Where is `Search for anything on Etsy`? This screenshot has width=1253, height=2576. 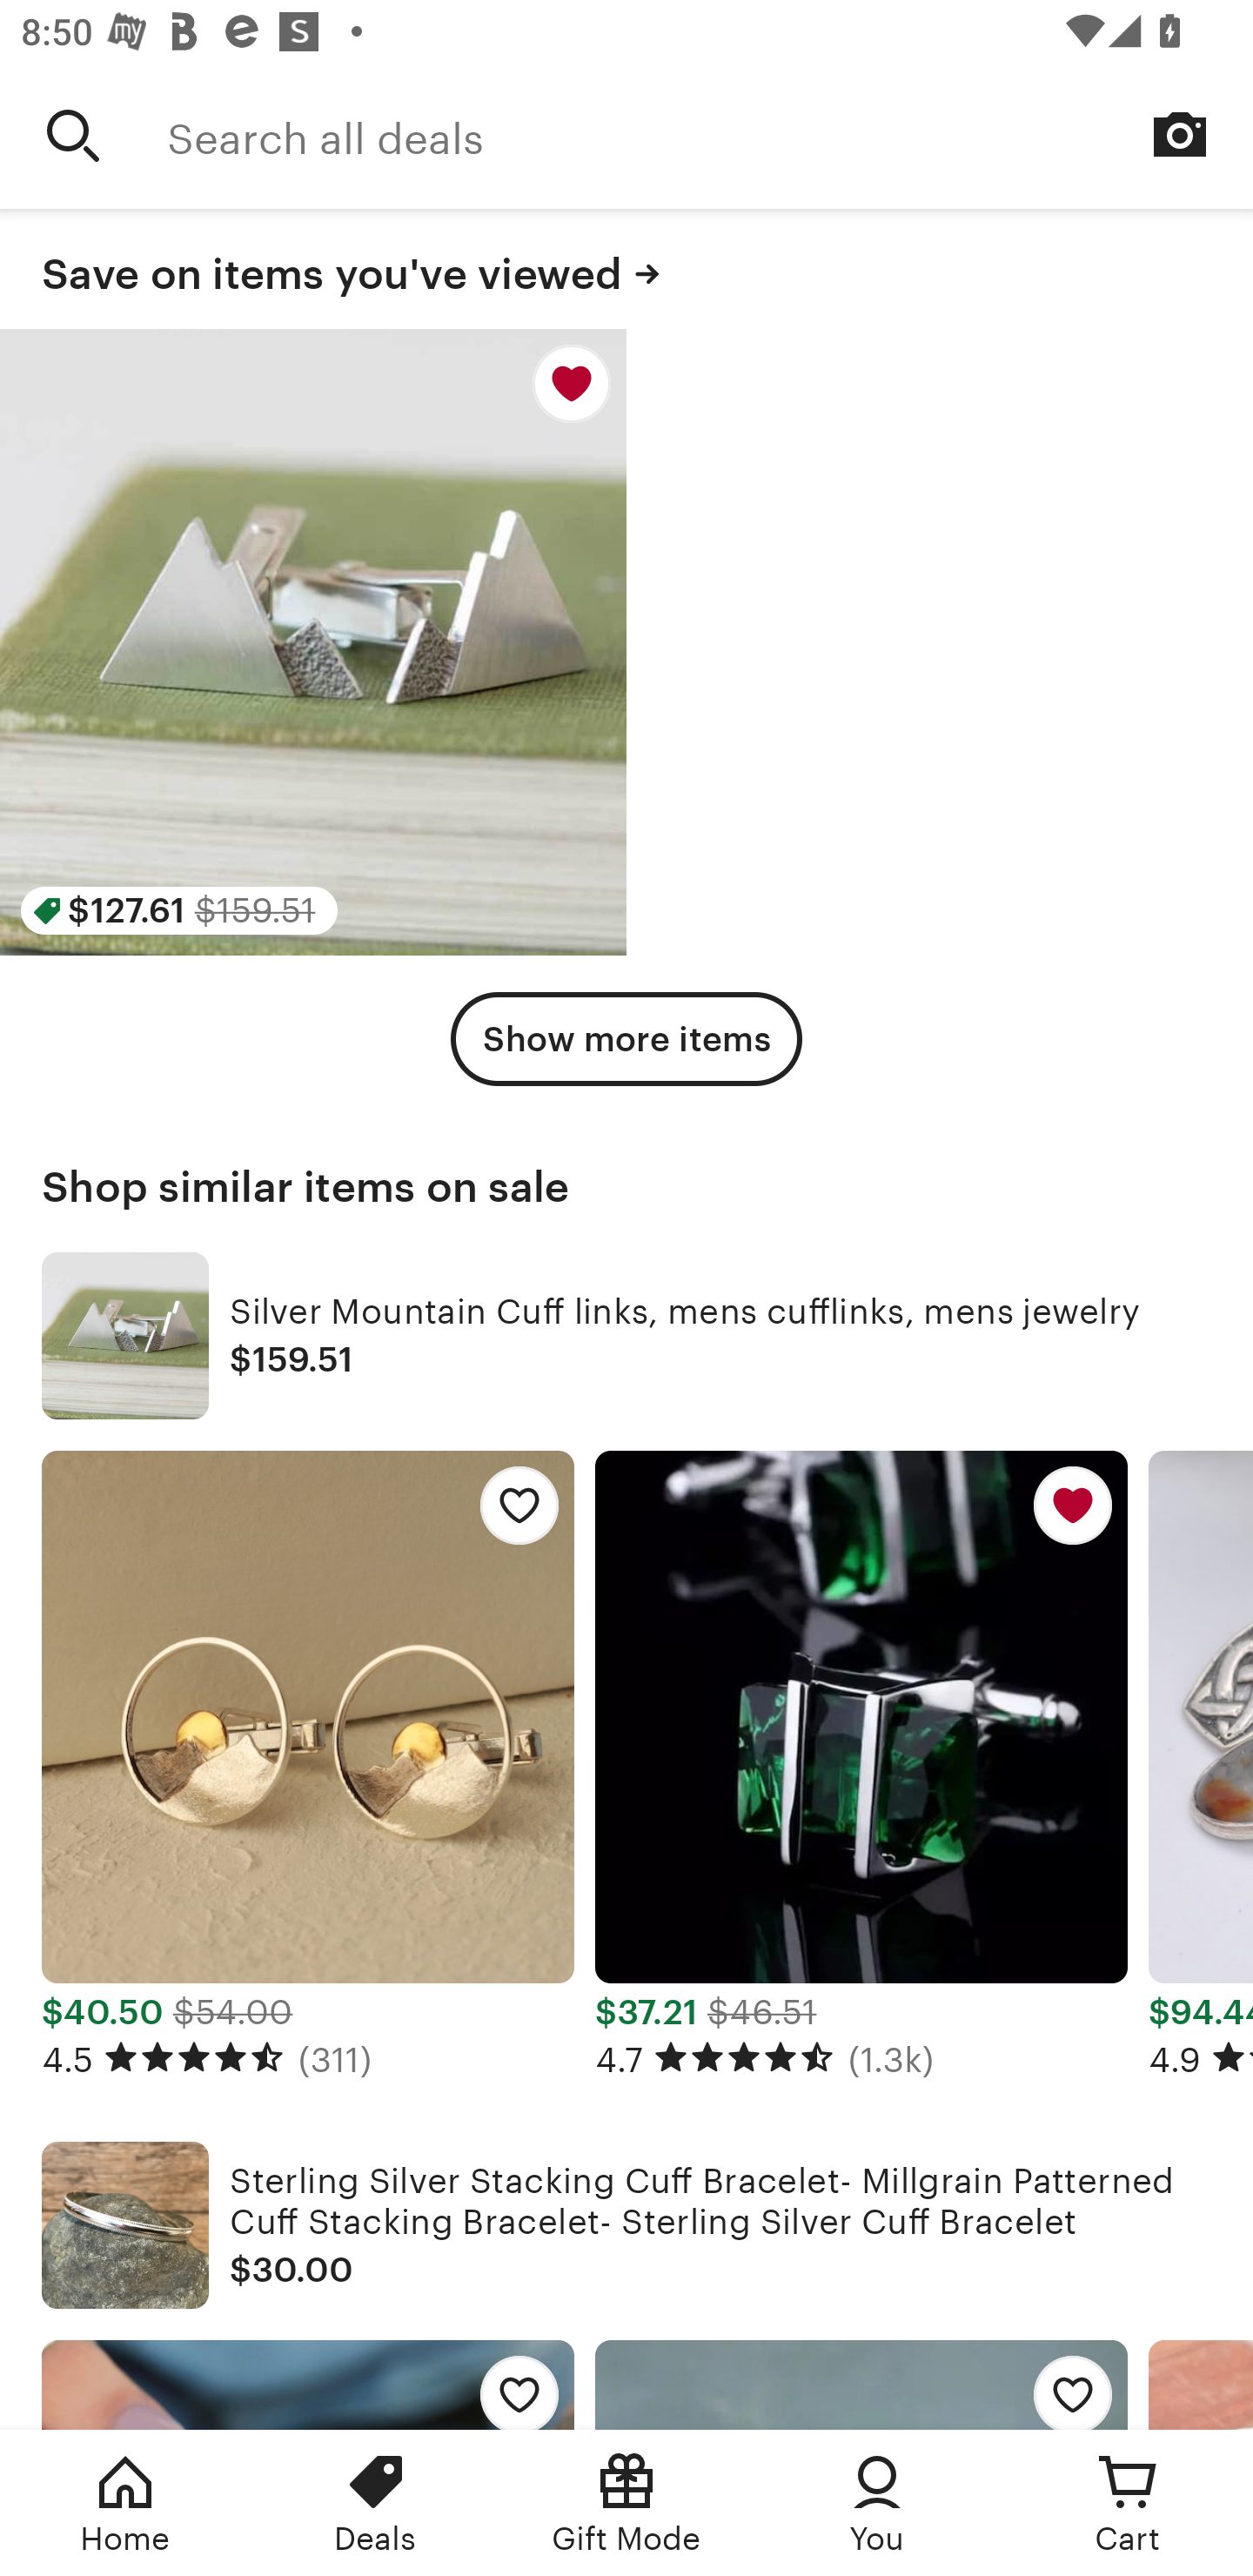
Search for anything on Etsy is located at coordinates (73, 135).